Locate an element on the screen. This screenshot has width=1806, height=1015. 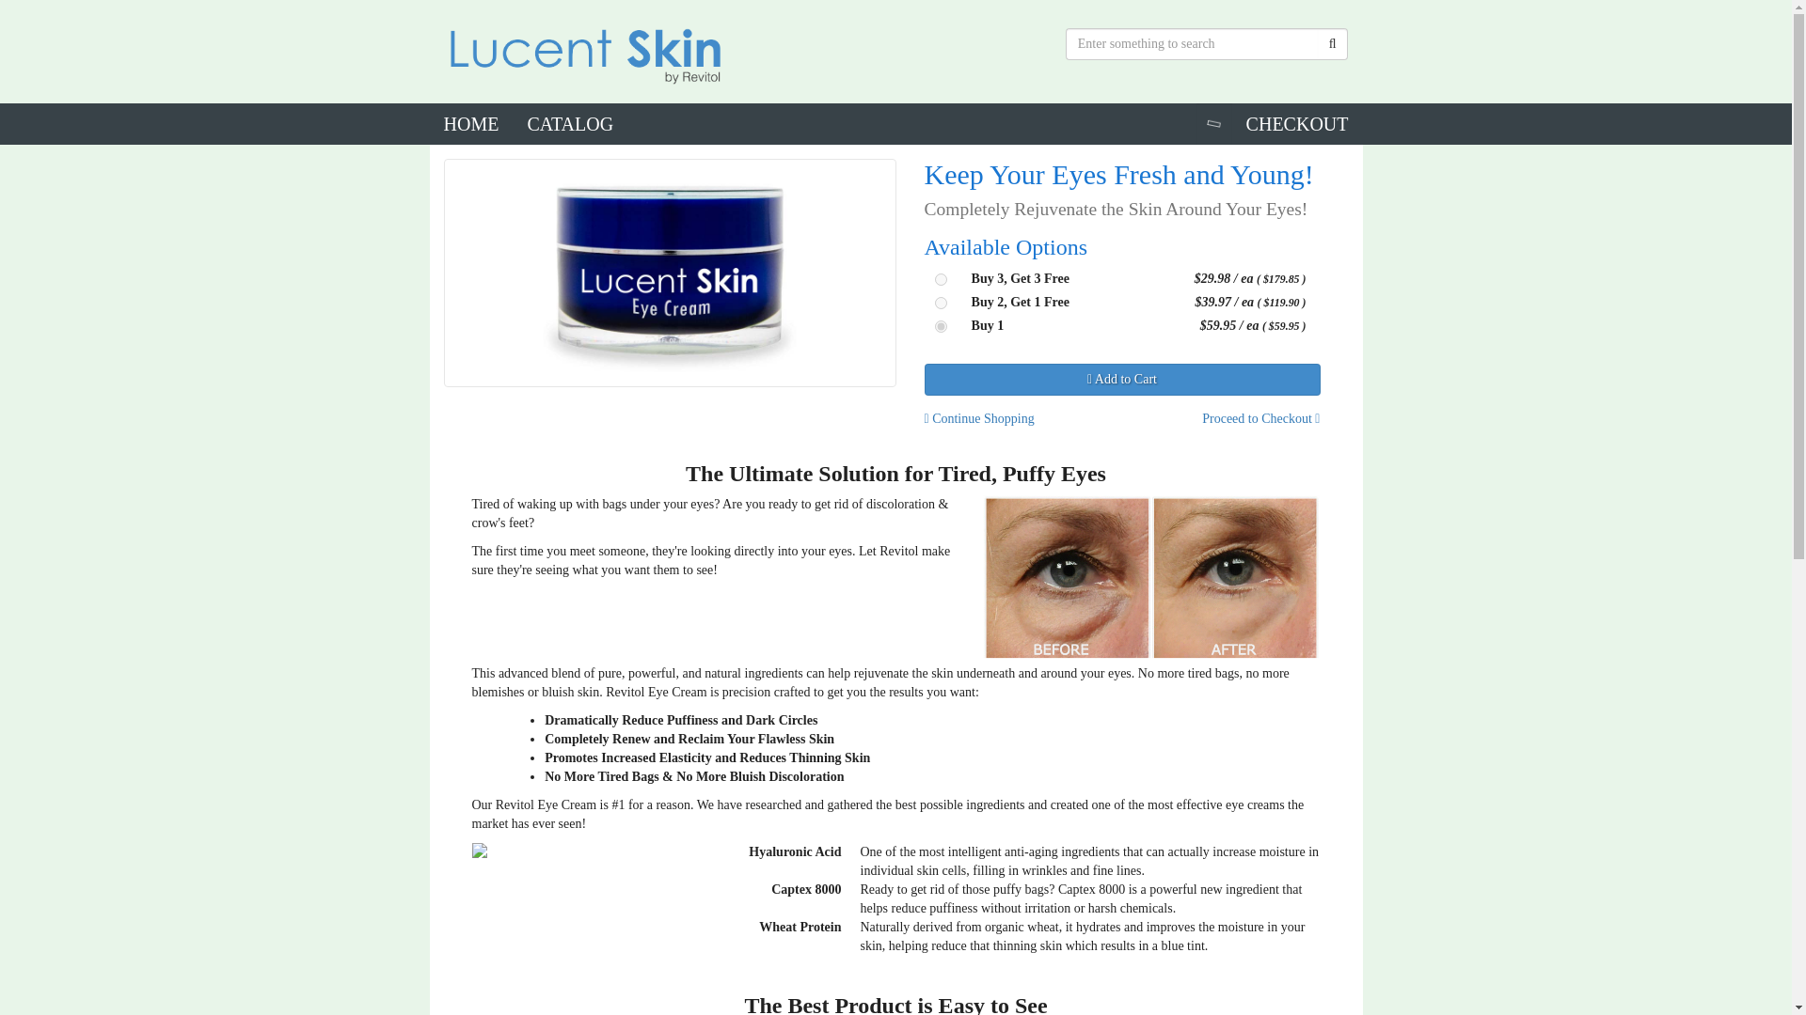
HOME is located at coordinates (470, 124).